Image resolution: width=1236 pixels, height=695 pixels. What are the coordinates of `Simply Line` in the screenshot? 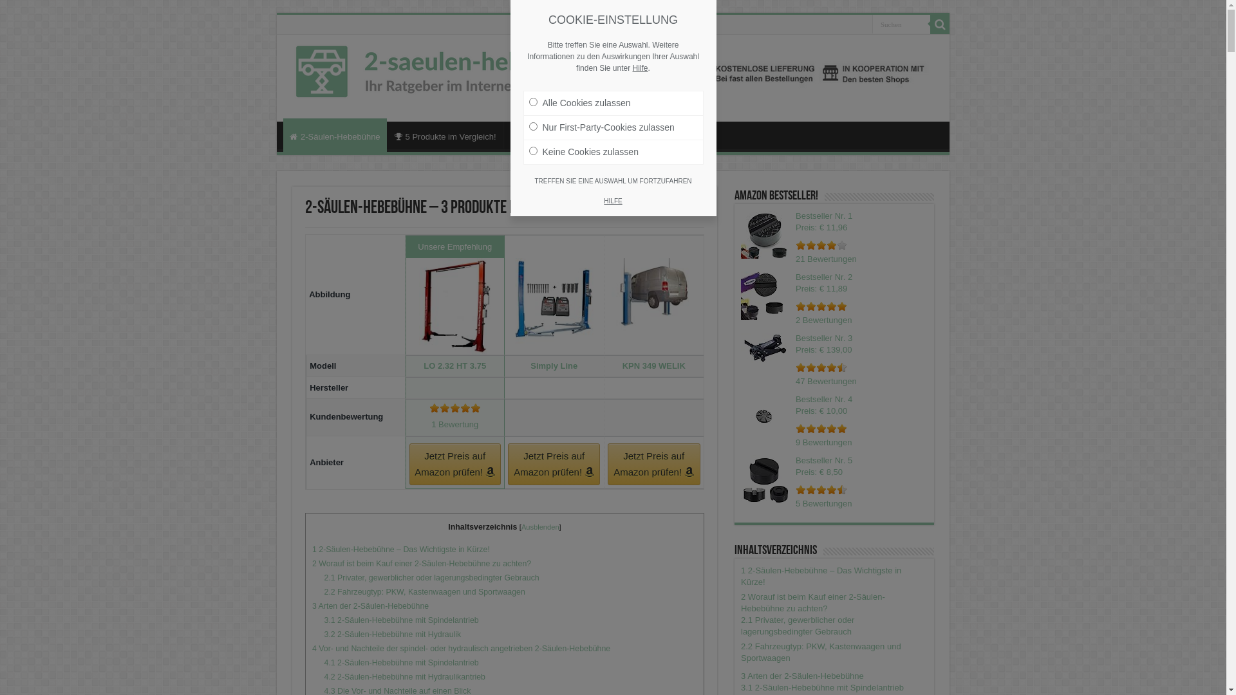 It's located at (554, 366).